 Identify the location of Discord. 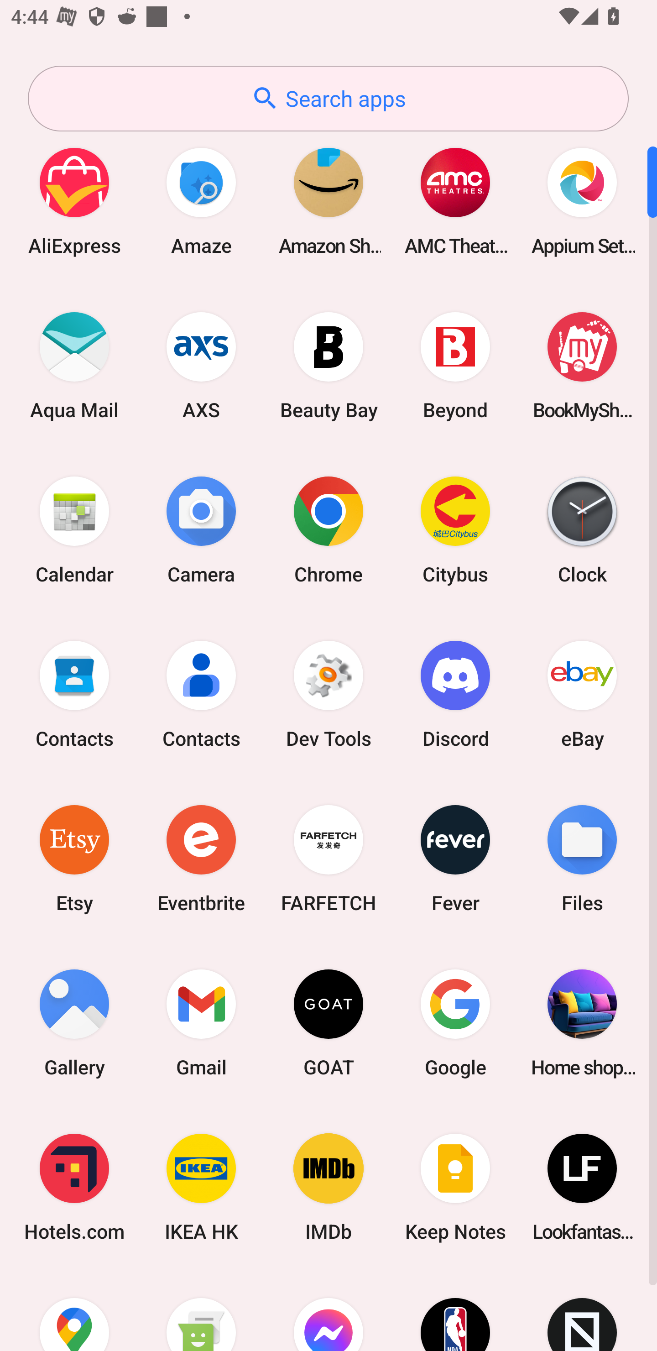
(455, 694).